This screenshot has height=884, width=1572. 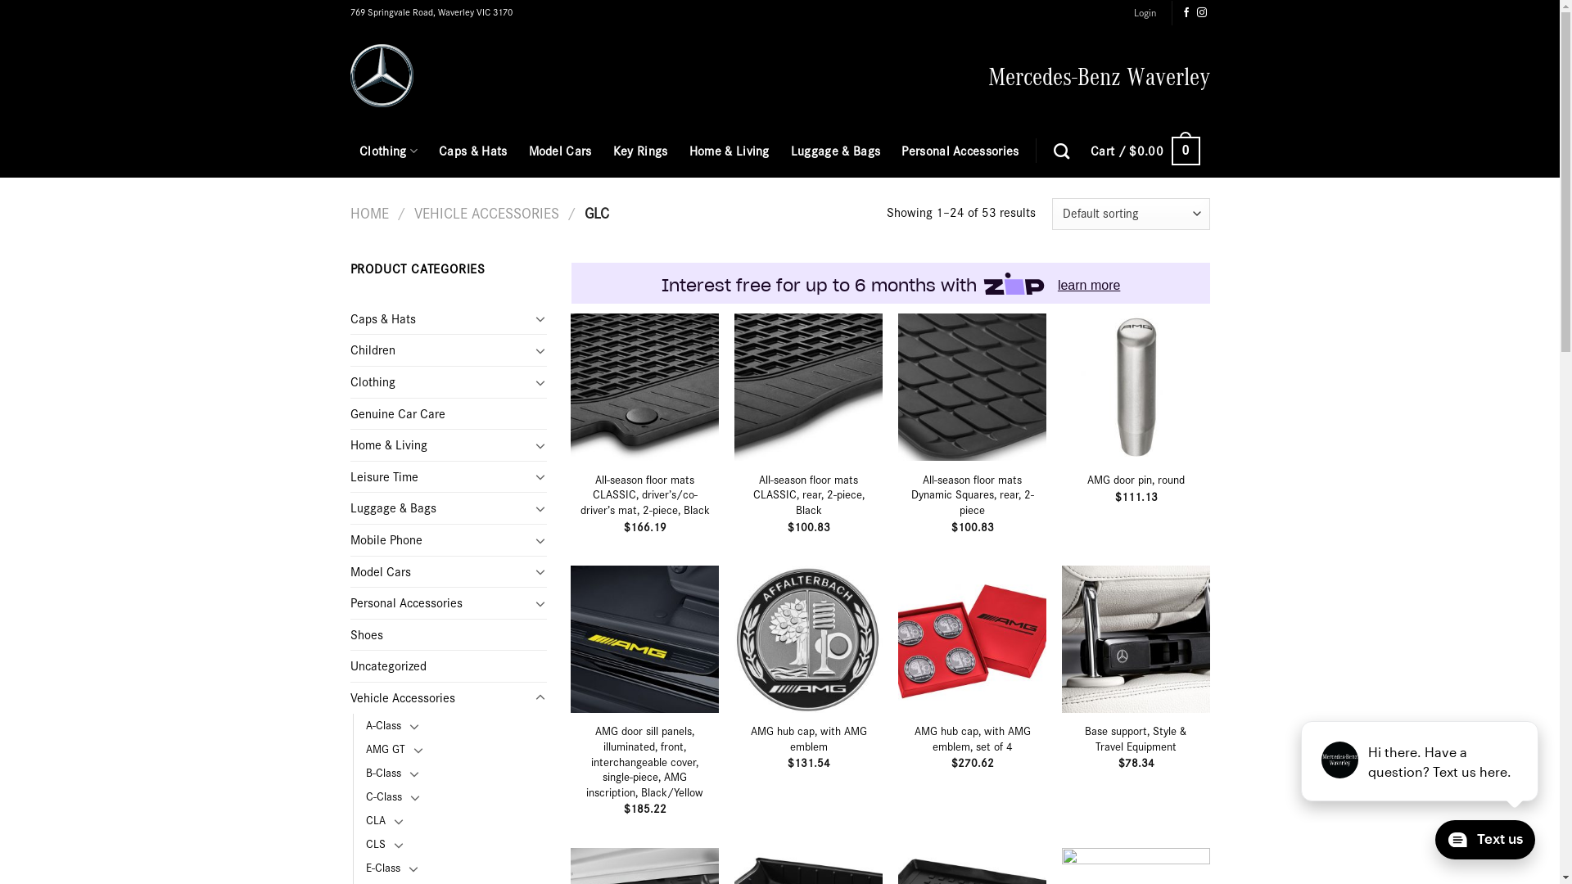 I want to click on CLA, so click(x=375, y=820).